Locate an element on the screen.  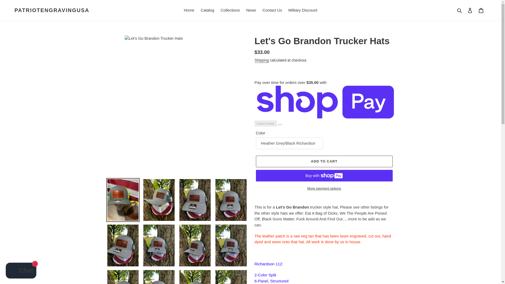
Catalog is located at coordinates (207, 10).